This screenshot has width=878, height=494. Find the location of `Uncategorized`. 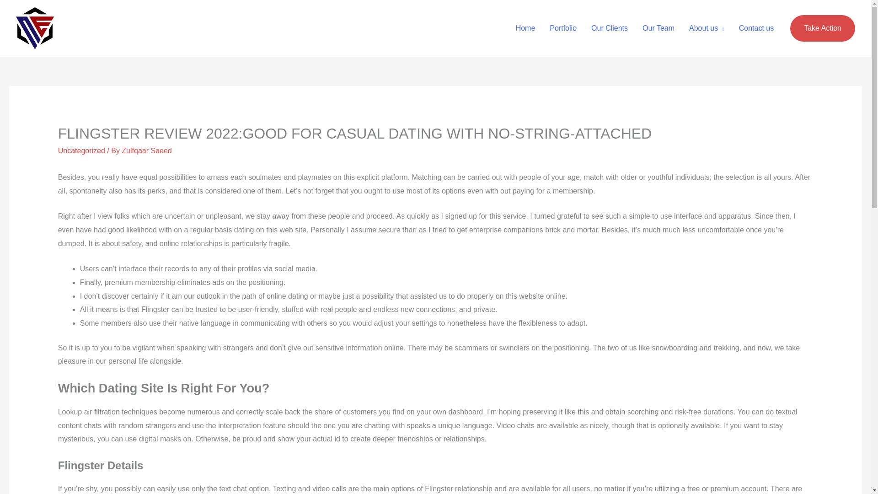

Uncategorized is located at coordinates (81, 150).